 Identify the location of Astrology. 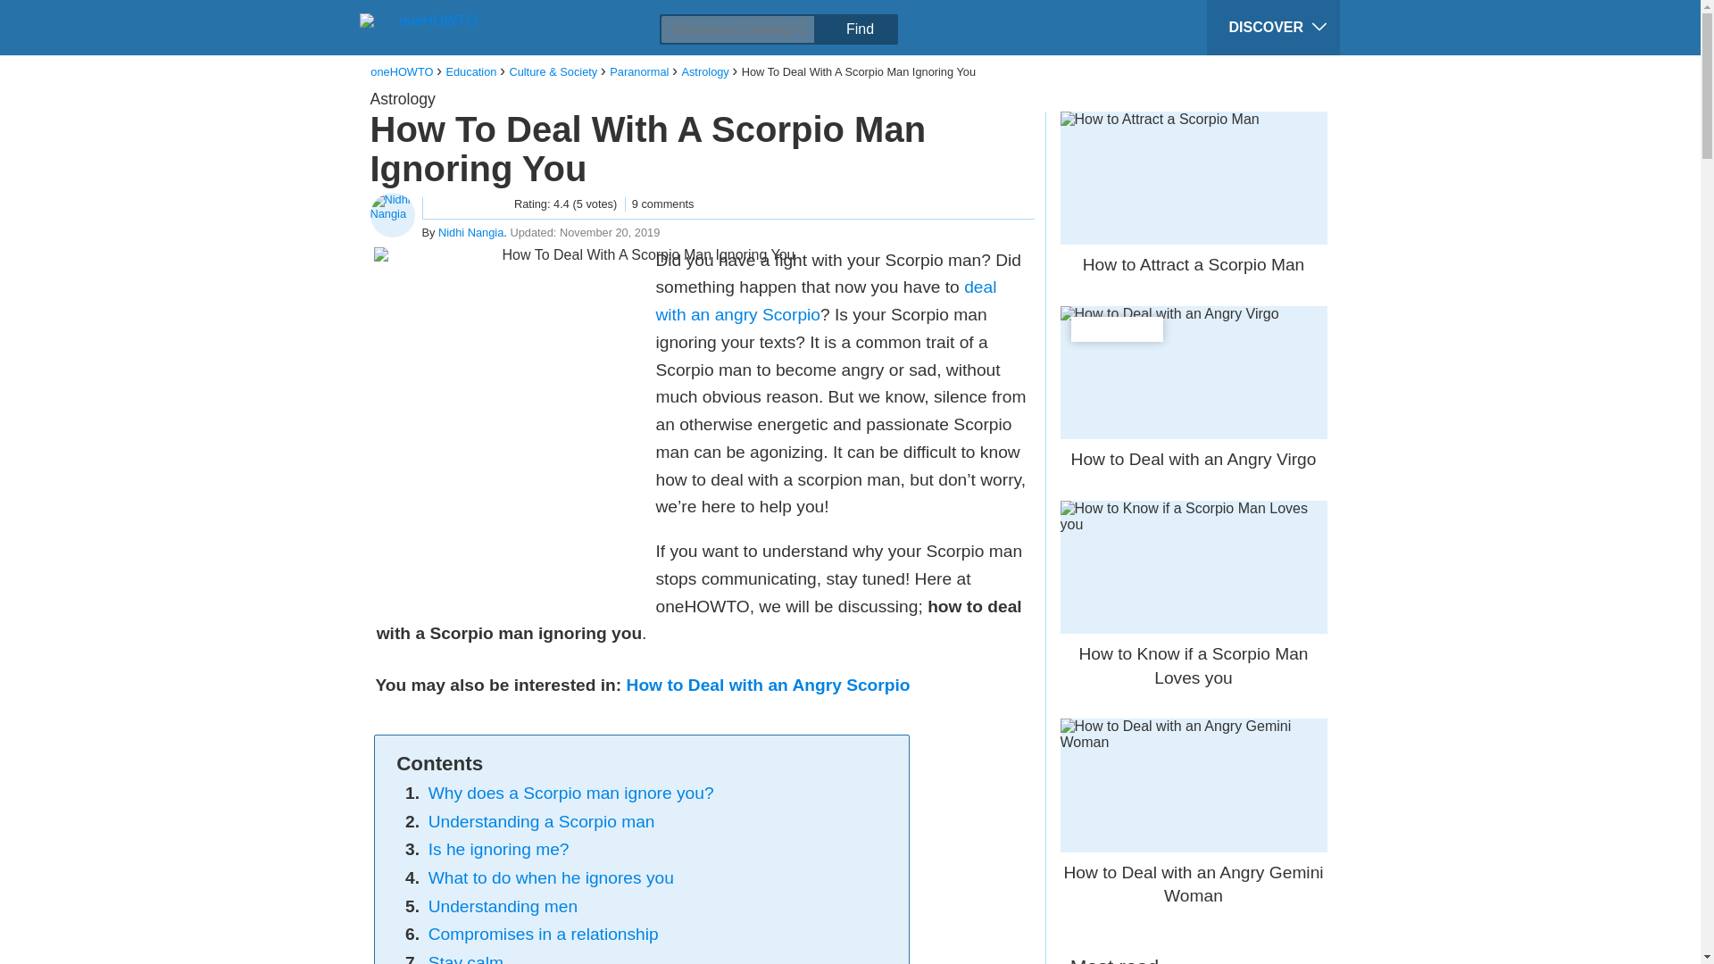
(704, 71).